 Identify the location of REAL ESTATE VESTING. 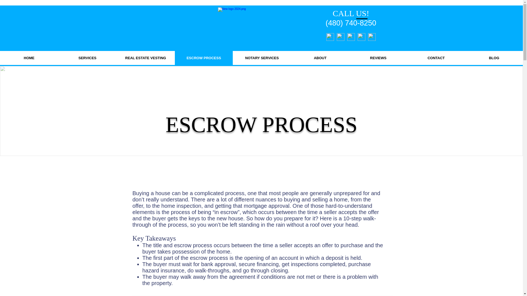
(145, 58).